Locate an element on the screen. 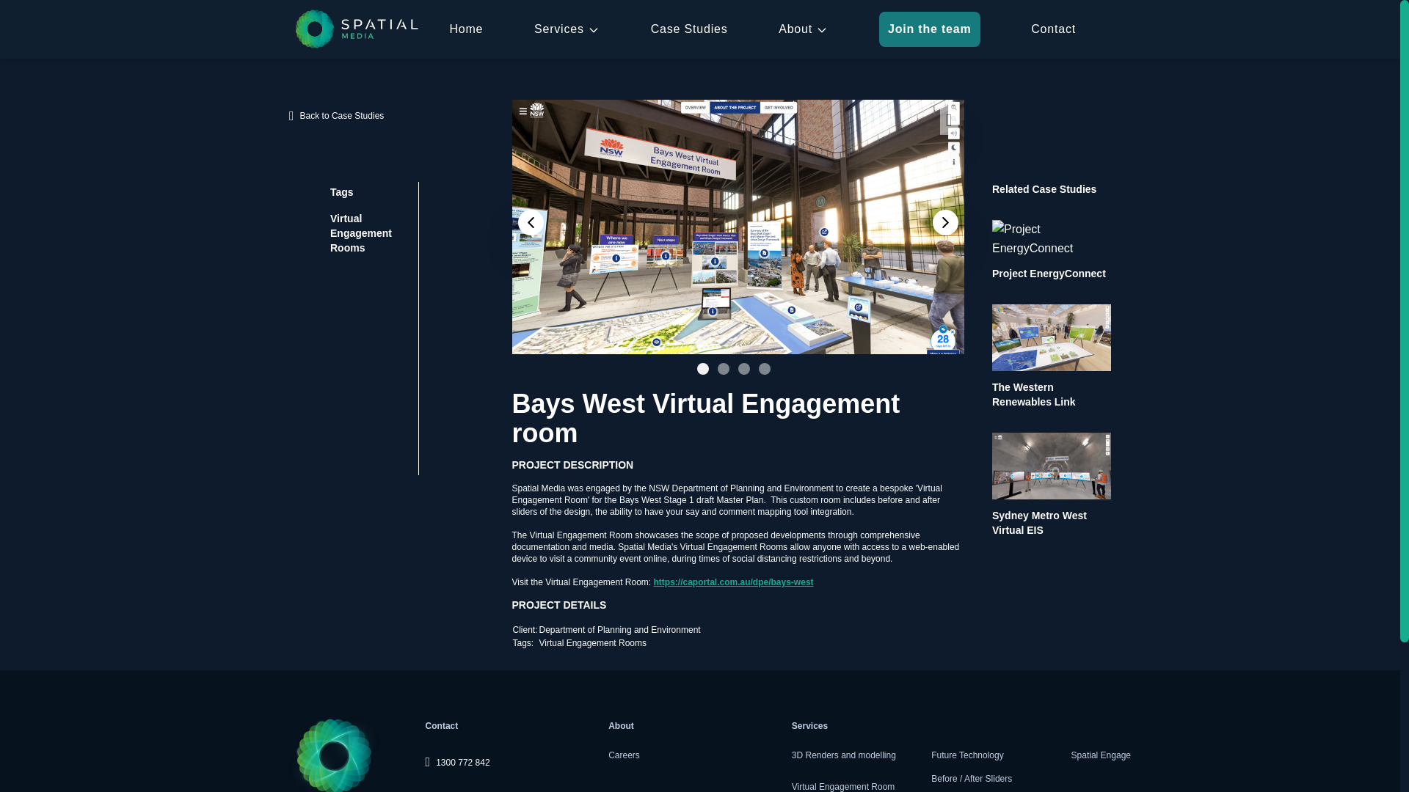 The width and height of the screenshot is (1409, 792). Spatial Media is located at coordinates (357, 29).